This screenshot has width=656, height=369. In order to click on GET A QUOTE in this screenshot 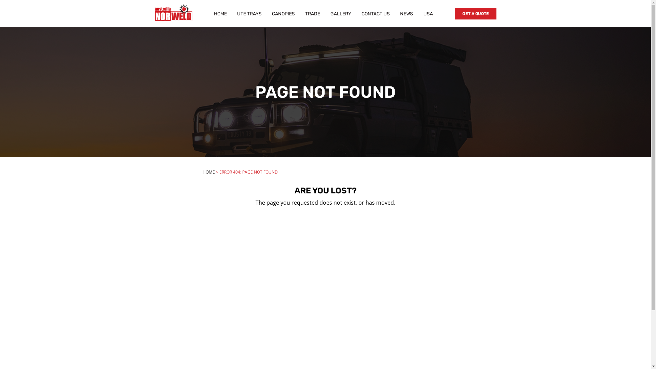, I will do `click(475, 14)`.